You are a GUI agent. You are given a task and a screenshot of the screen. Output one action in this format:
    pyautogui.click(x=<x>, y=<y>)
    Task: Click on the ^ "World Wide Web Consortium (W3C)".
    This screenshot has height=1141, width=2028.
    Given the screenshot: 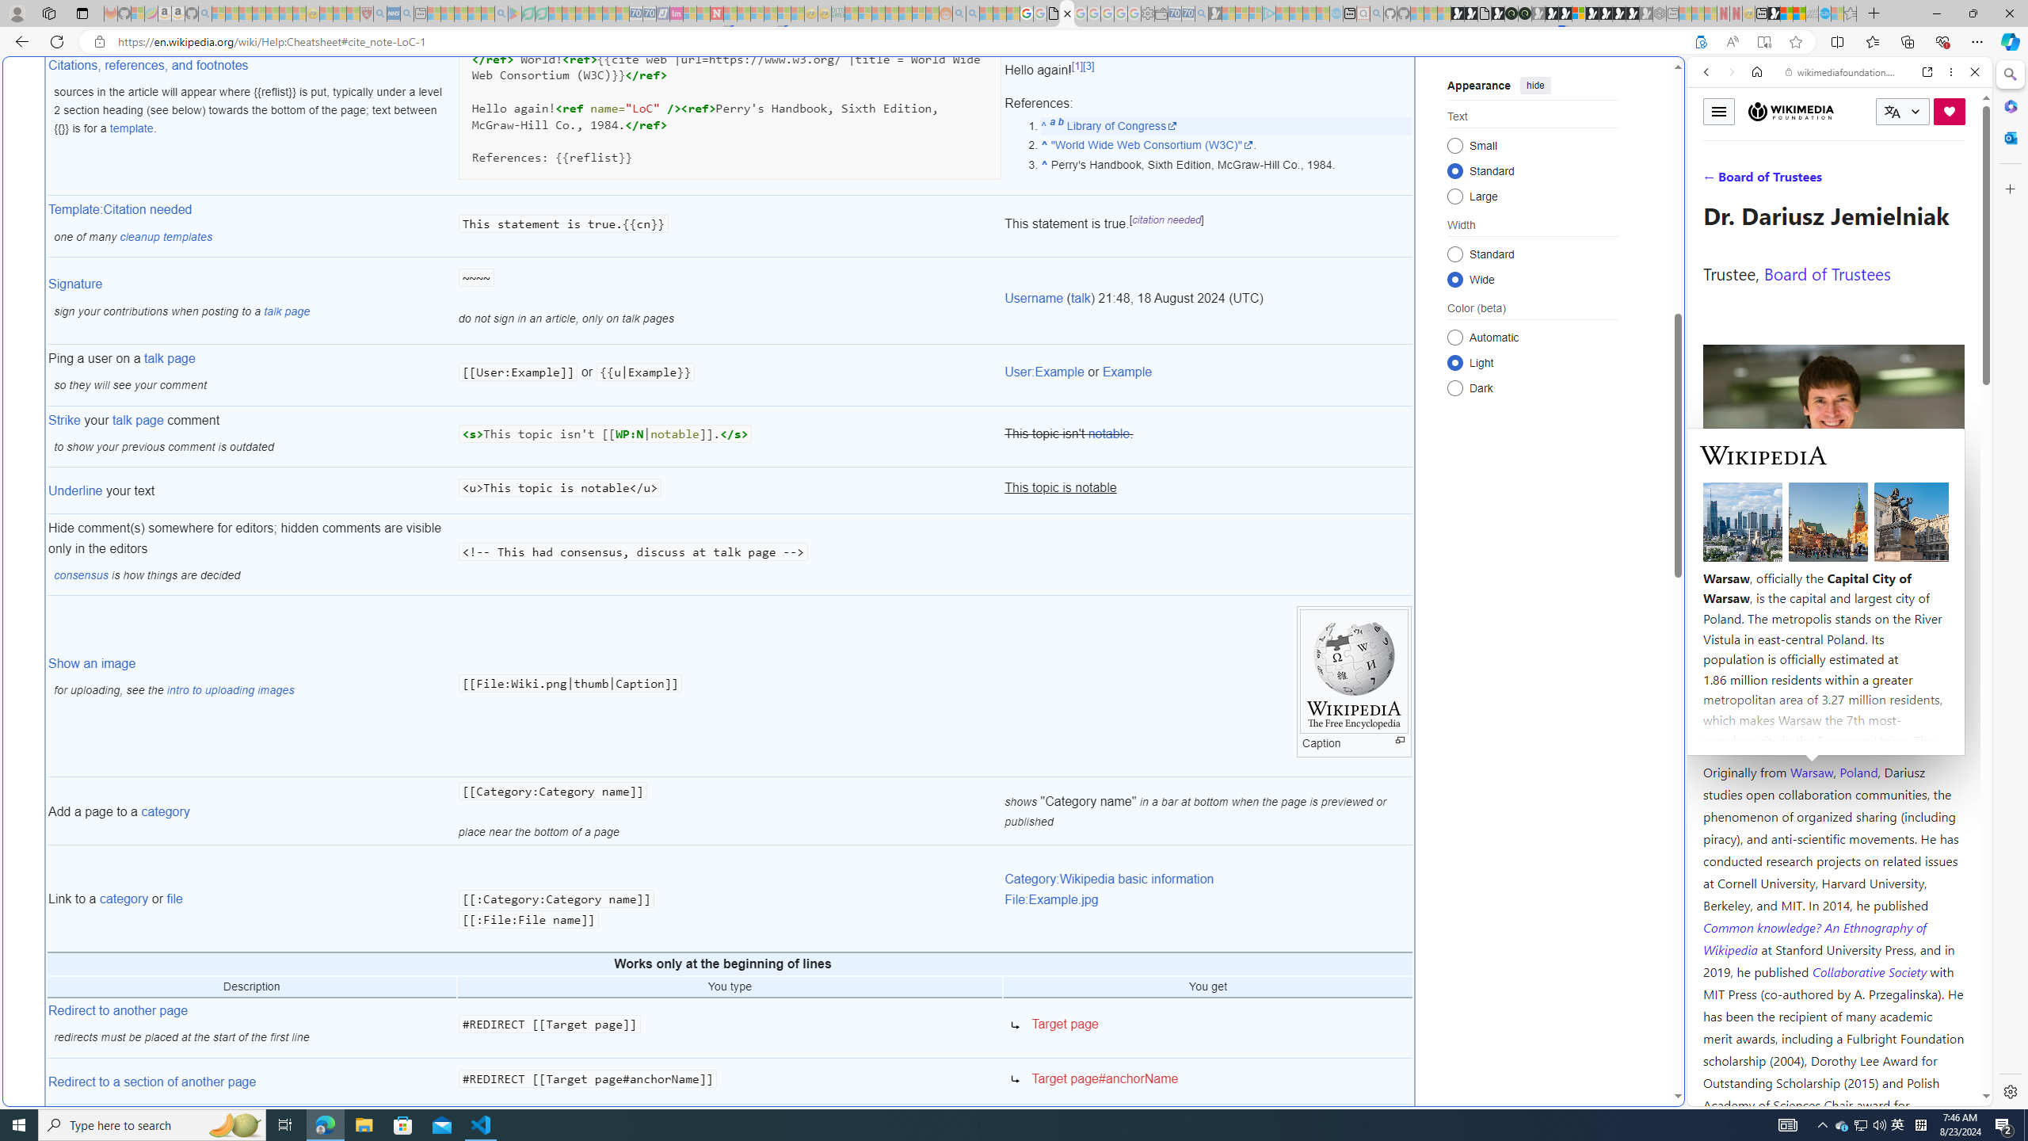 What is the action you would take?
    pyautogui.click(x=1226, y=145)
    